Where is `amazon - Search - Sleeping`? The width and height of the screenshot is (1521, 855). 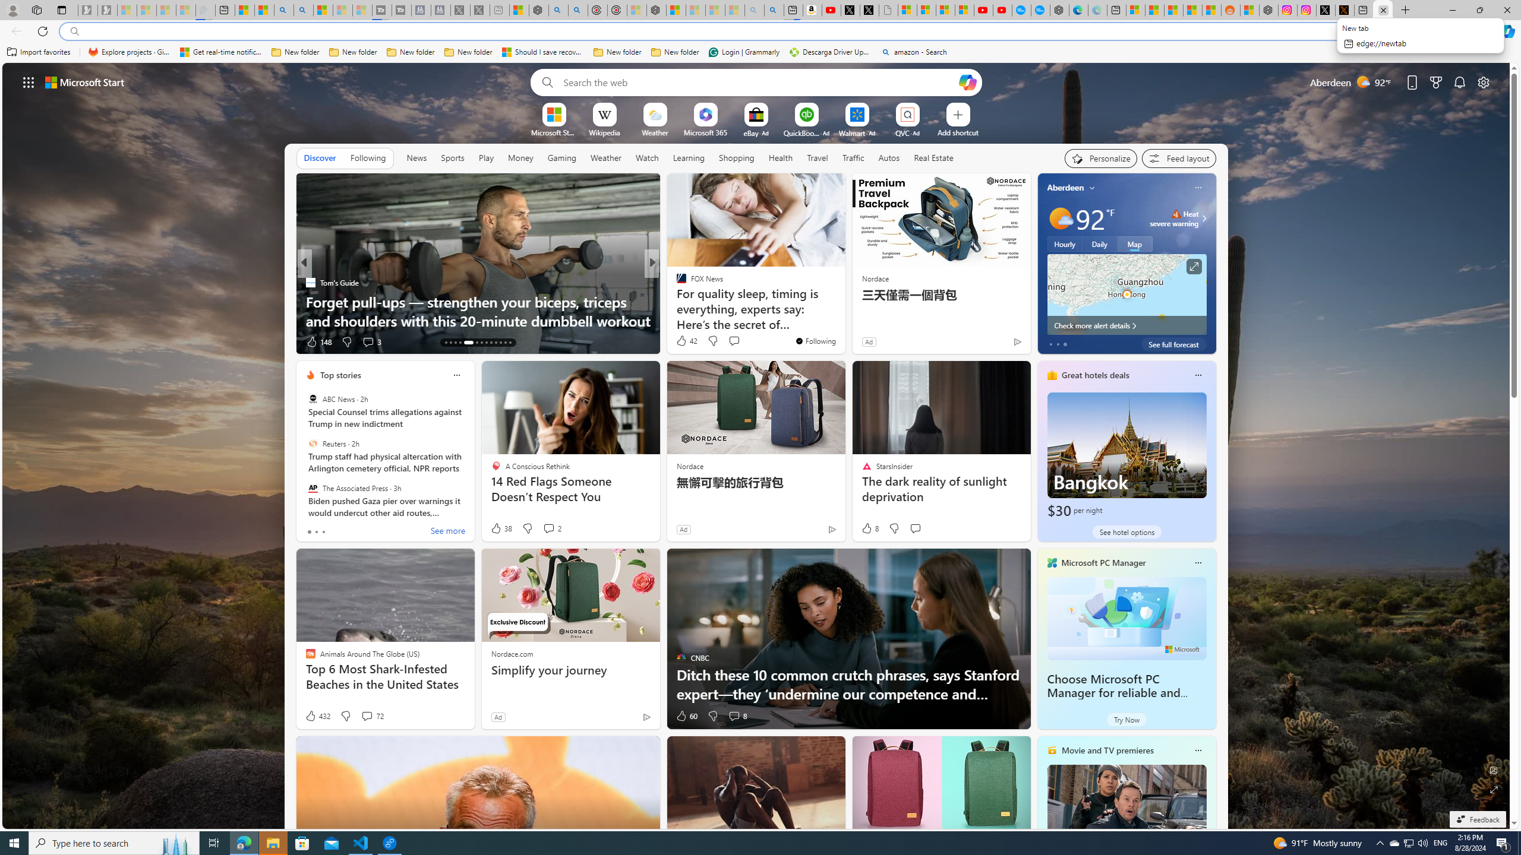
amazon - Search - Sleeping is located at coordinates (755, 10).